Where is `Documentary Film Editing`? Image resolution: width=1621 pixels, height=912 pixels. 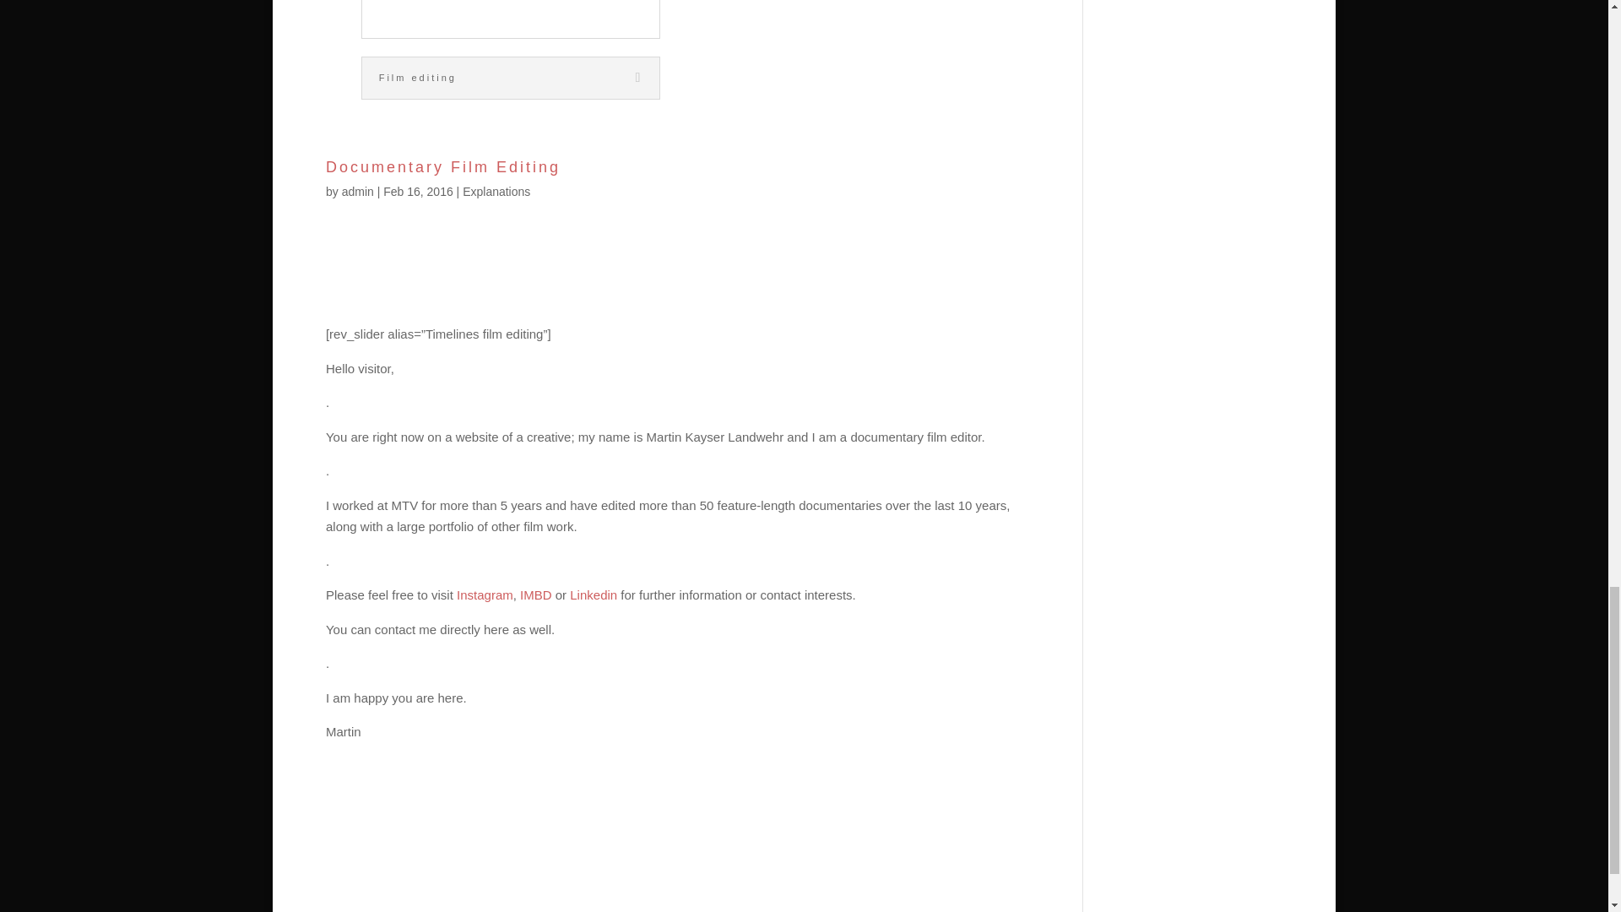 Documentary Film Editing is located at coordinates (442, 167).